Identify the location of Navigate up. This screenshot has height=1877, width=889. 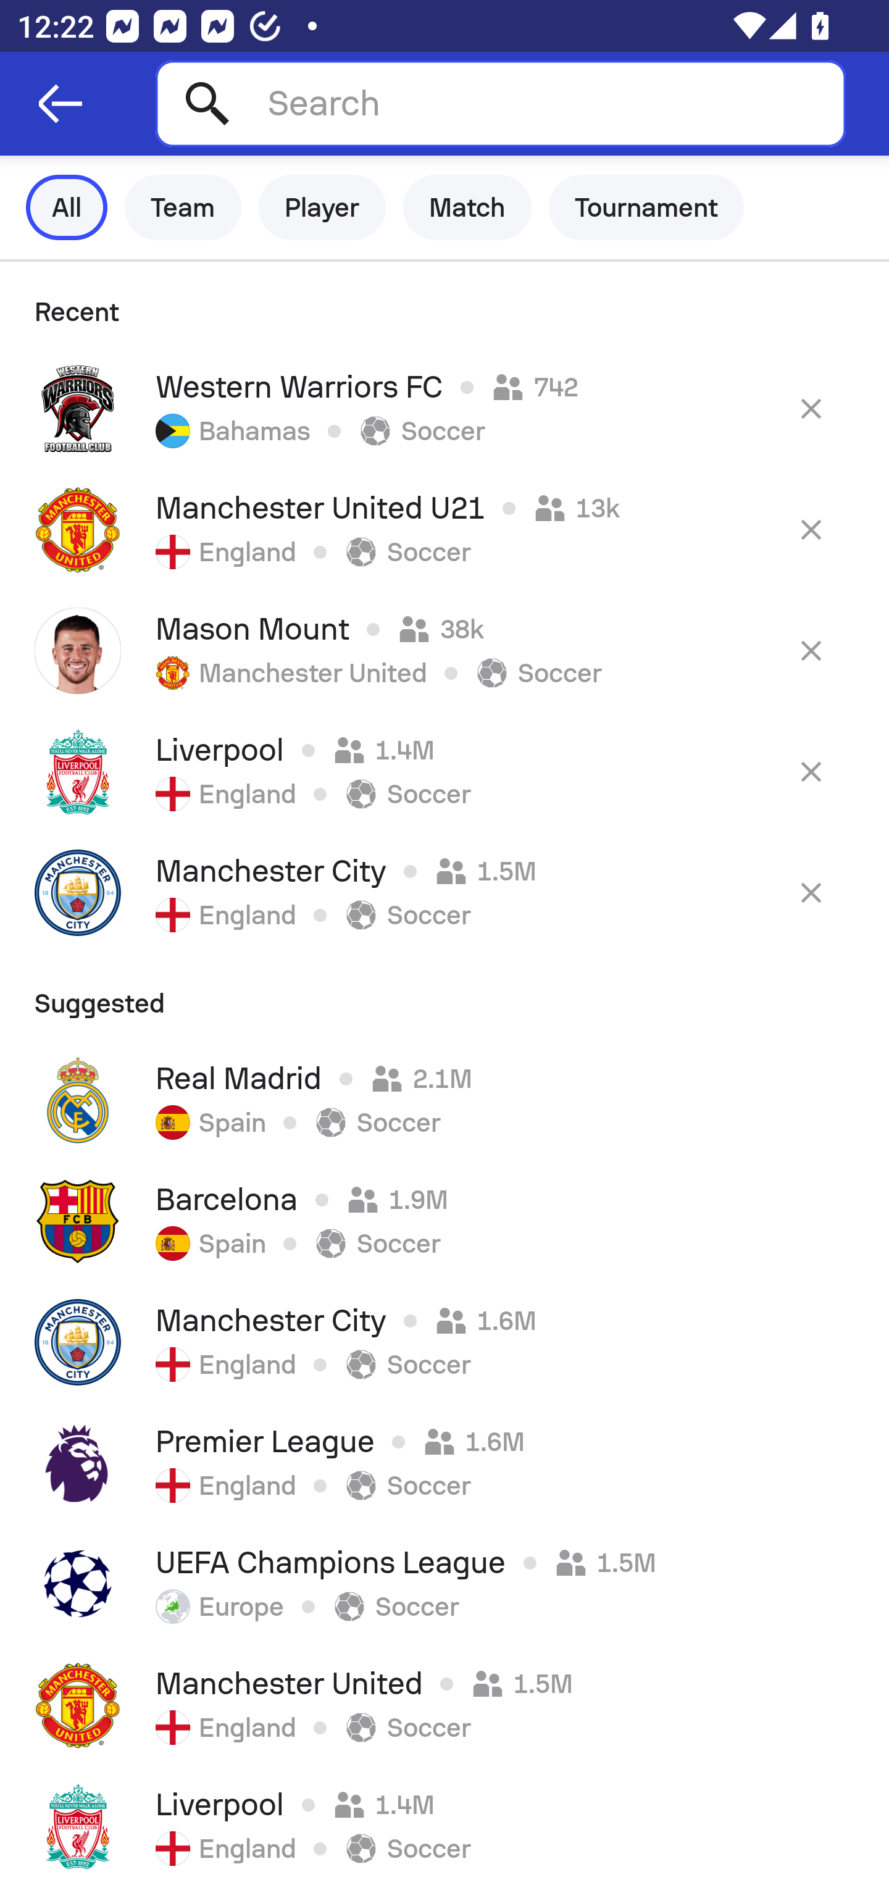
(61, 104).